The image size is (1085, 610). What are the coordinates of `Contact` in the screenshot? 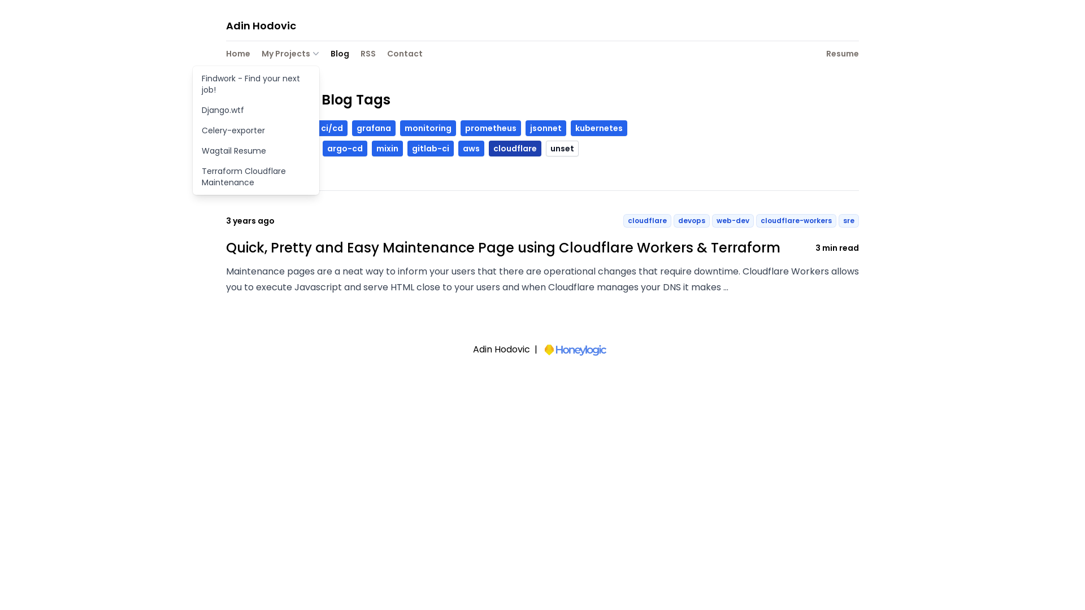 It's located at (405, 55).